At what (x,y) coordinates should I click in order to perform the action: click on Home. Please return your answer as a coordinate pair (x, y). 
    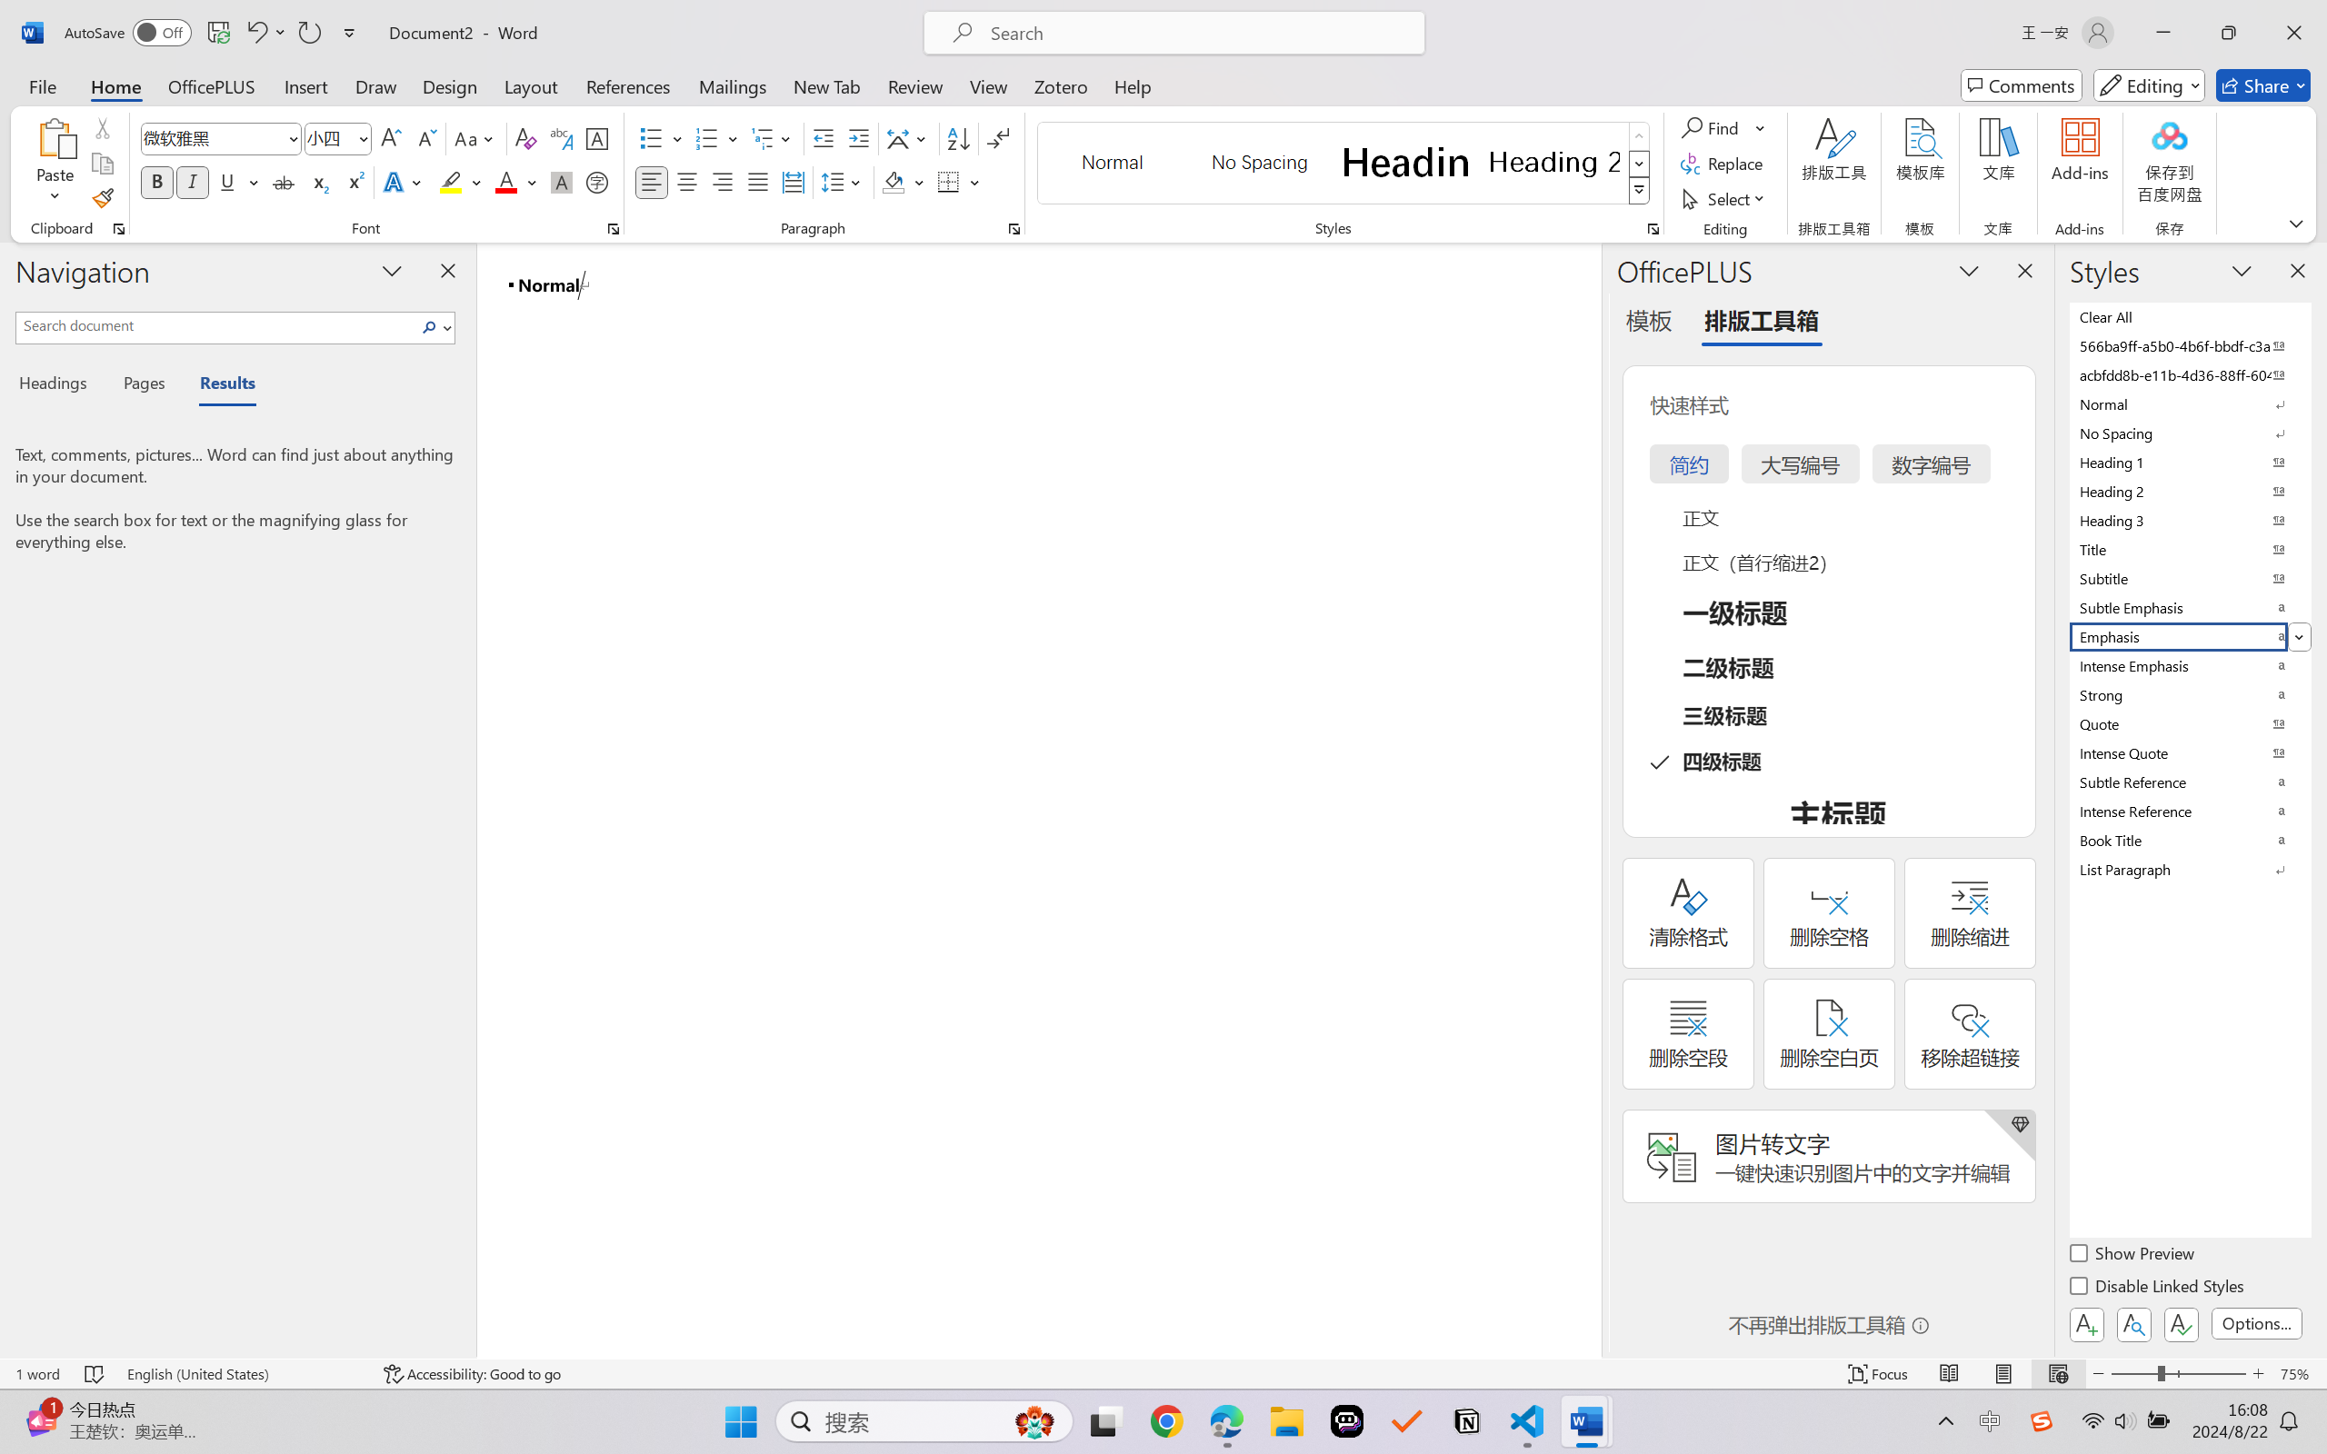
    Looking at the image, I should click on (116, 85).